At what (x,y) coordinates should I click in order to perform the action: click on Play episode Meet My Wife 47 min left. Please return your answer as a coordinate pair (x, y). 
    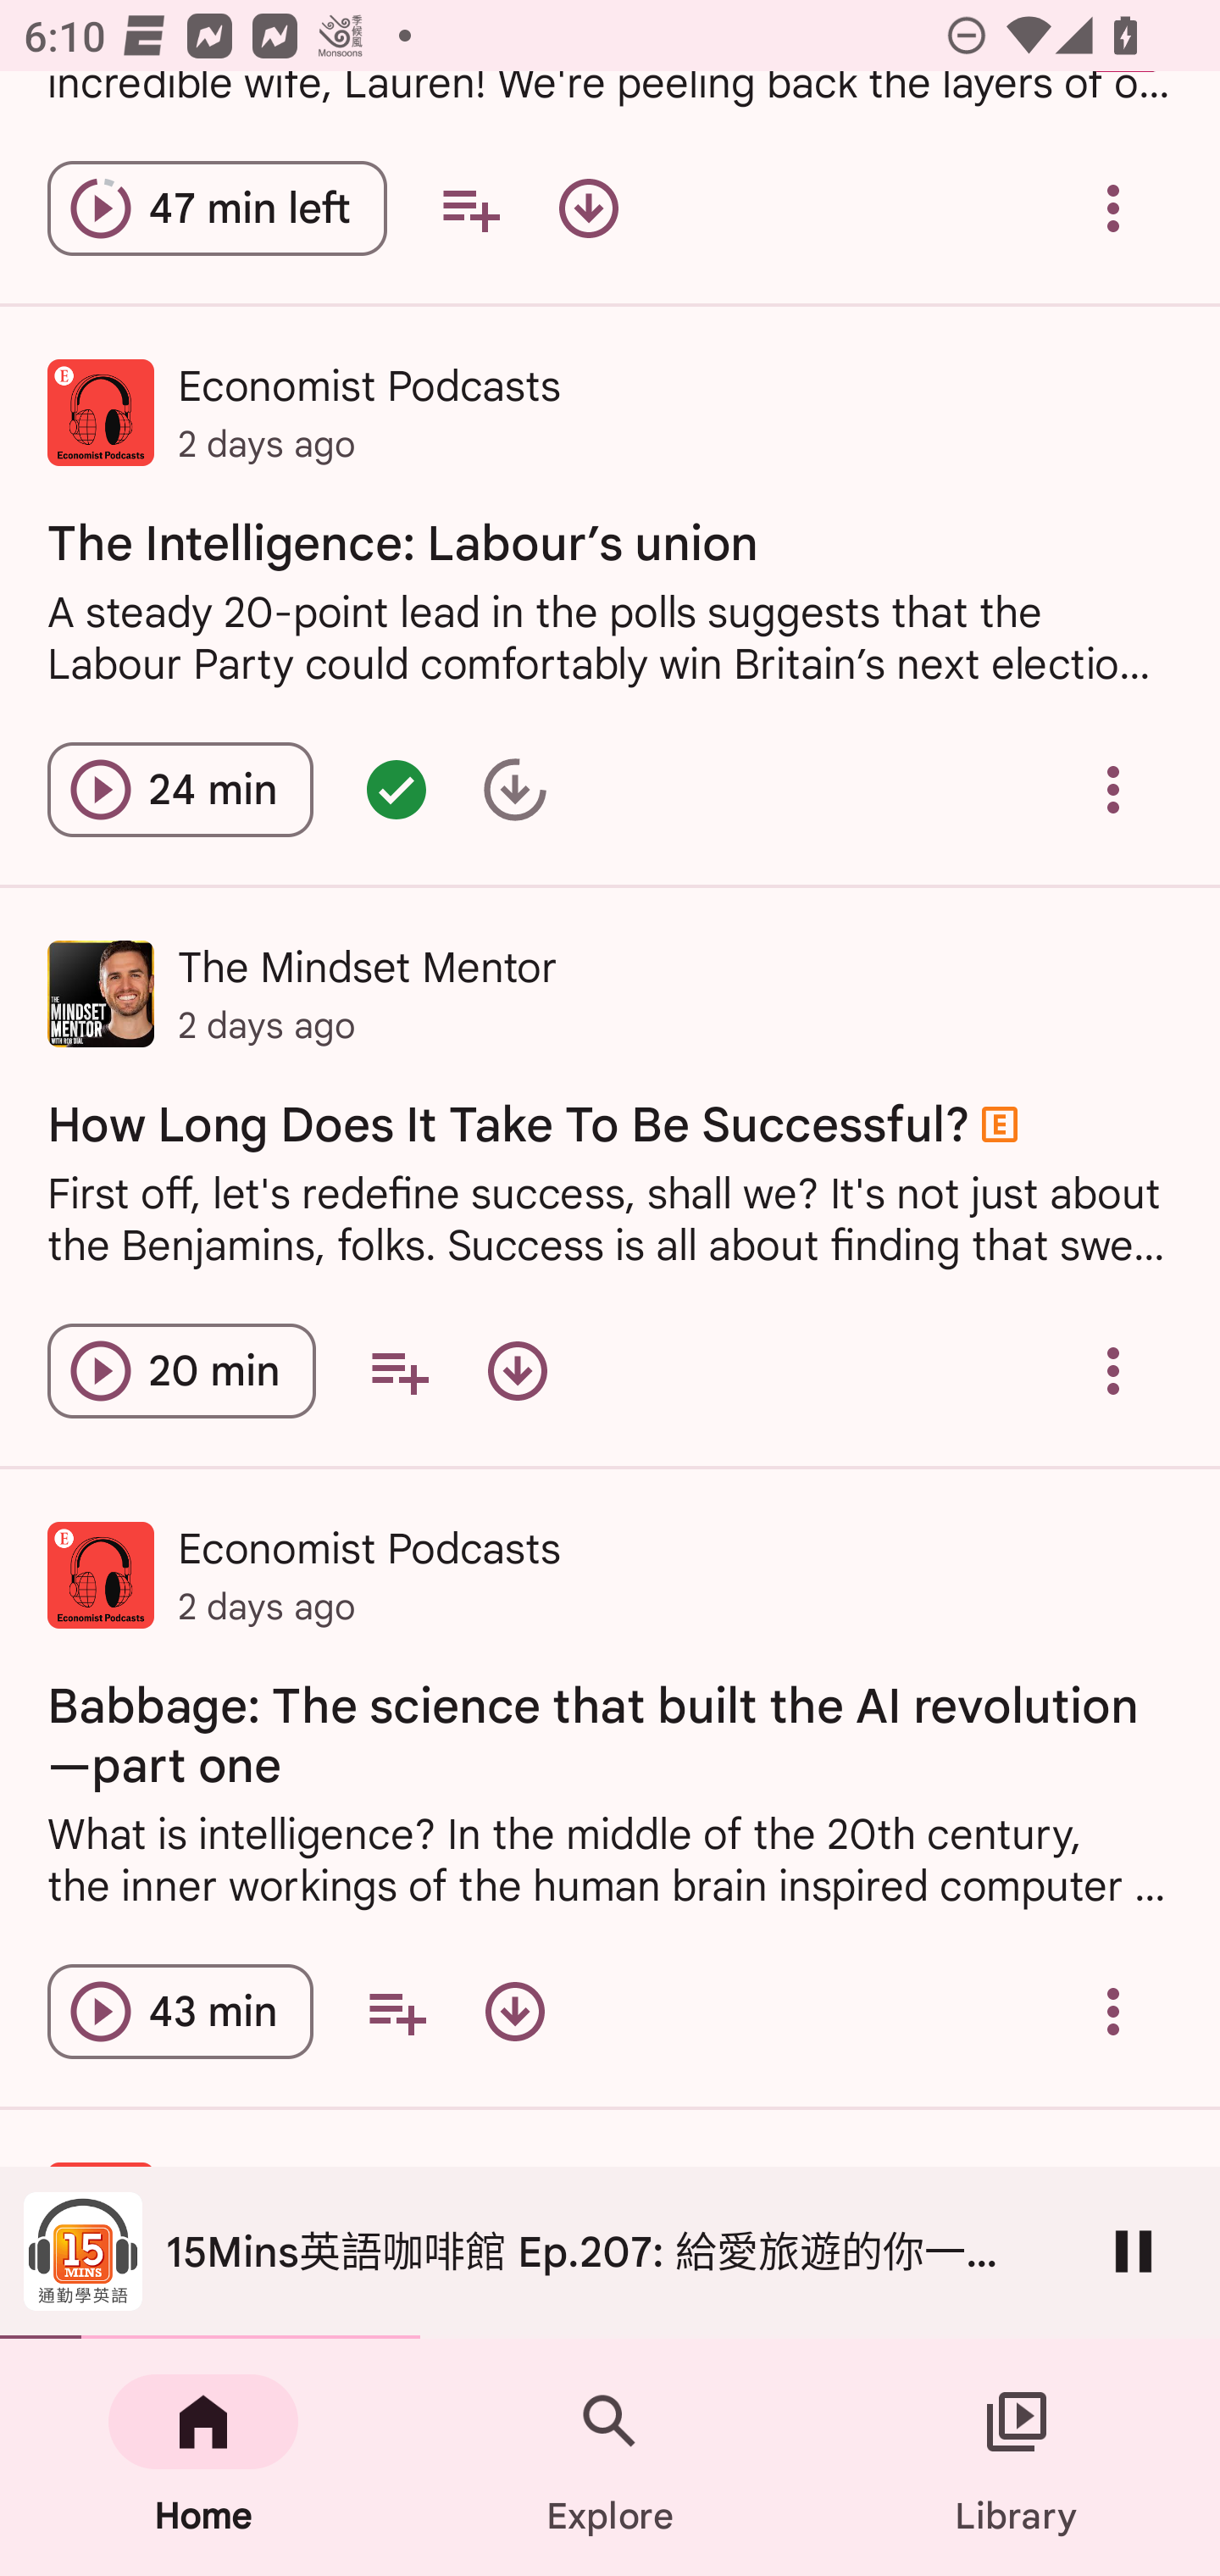
    Looking at the image, I should click on (217, 208).